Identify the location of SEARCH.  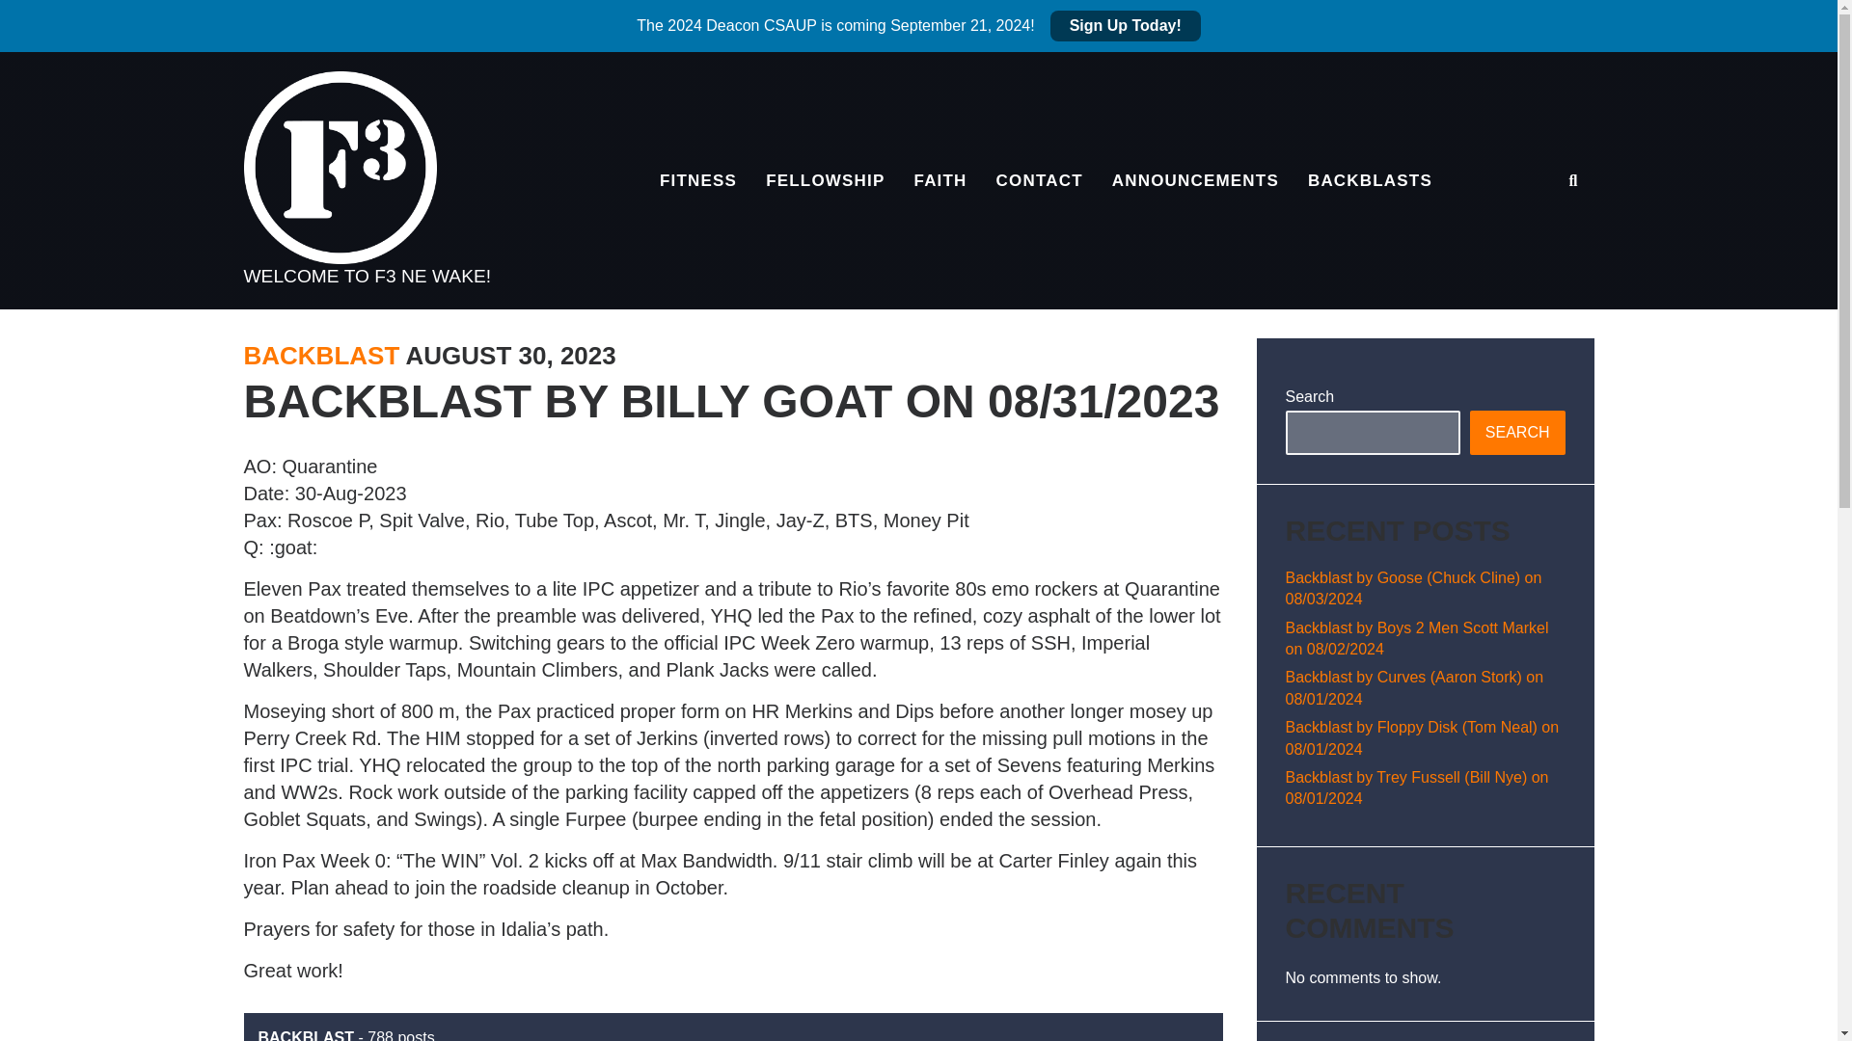
(1517, 432).